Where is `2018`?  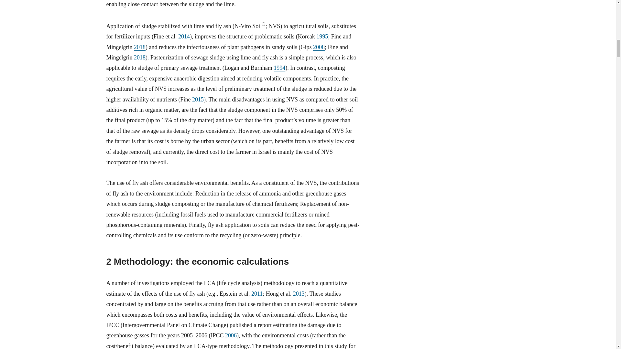
2018 is located at coordinates (140, 58).